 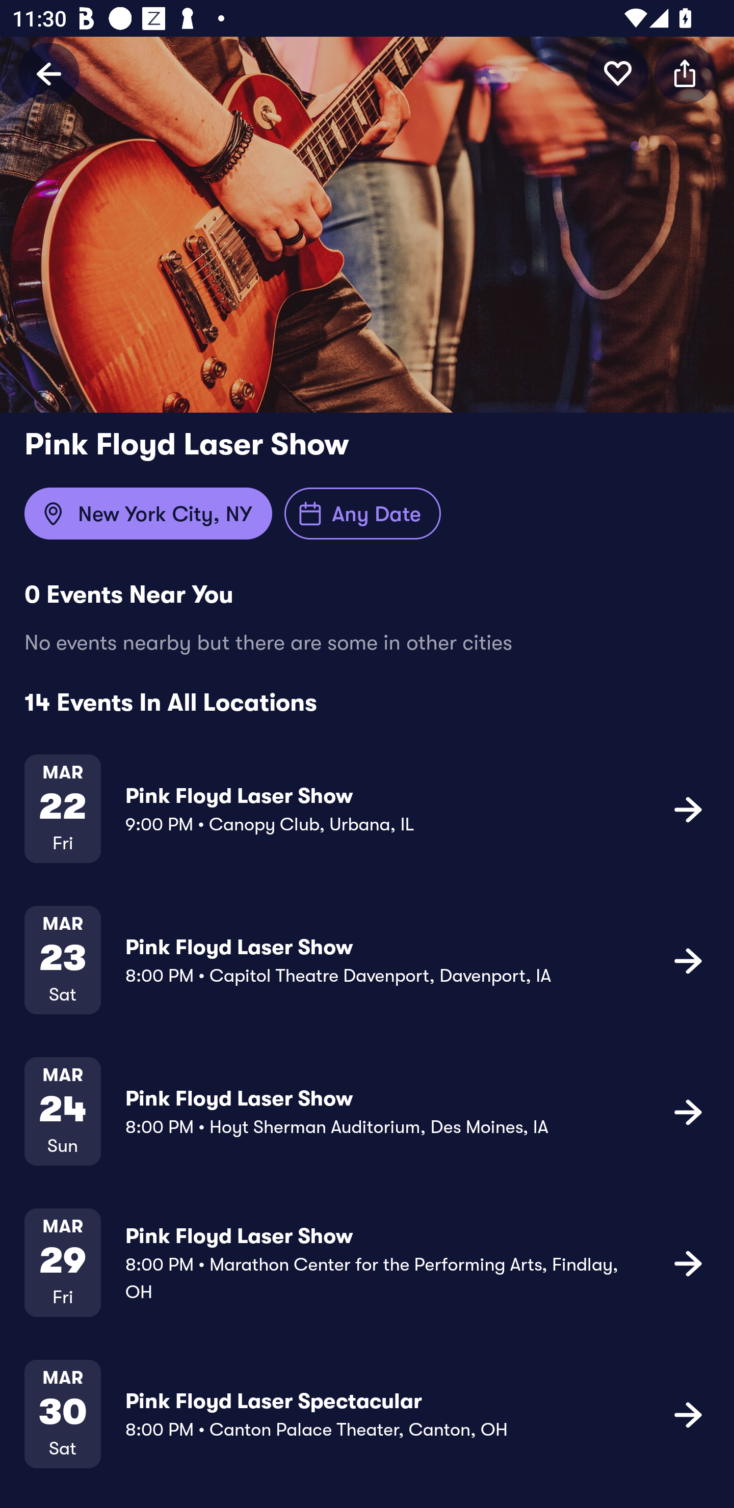 I want to click on Any Date, so click(x=363, y=514).